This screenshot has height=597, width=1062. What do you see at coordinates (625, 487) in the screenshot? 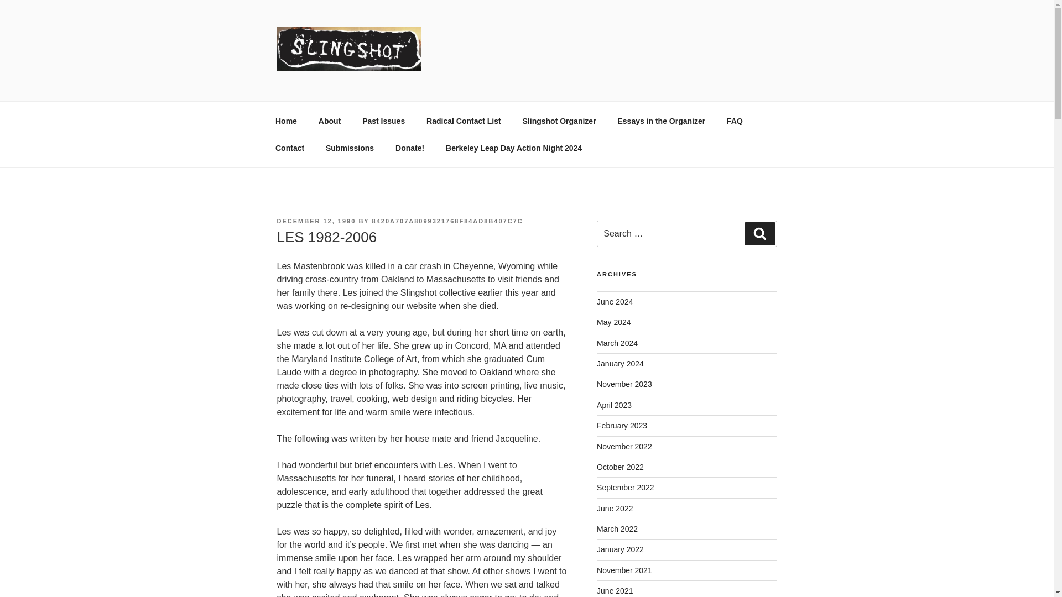
I see `September 2022` at bounding box center [625, 487].